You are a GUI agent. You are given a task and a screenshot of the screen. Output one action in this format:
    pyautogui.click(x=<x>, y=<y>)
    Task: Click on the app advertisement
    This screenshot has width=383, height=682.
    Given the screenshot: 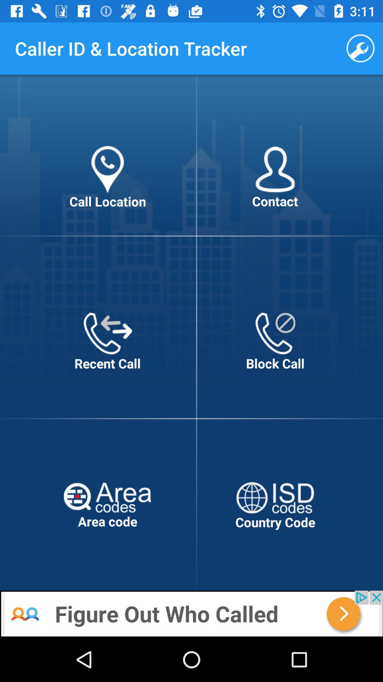 What is the action you would take?
    pyautogui.click(x=191, y=614)
    